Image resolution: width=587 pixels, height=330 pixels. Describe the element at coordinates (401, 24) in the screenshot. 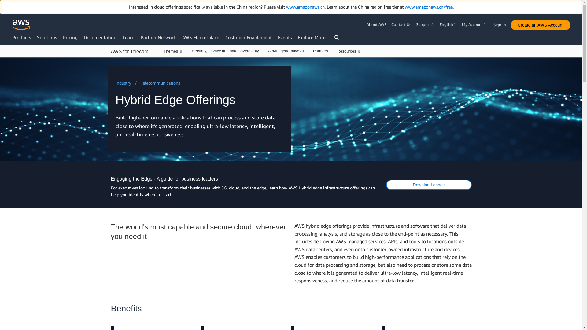

I see `Contact Us` at that location.